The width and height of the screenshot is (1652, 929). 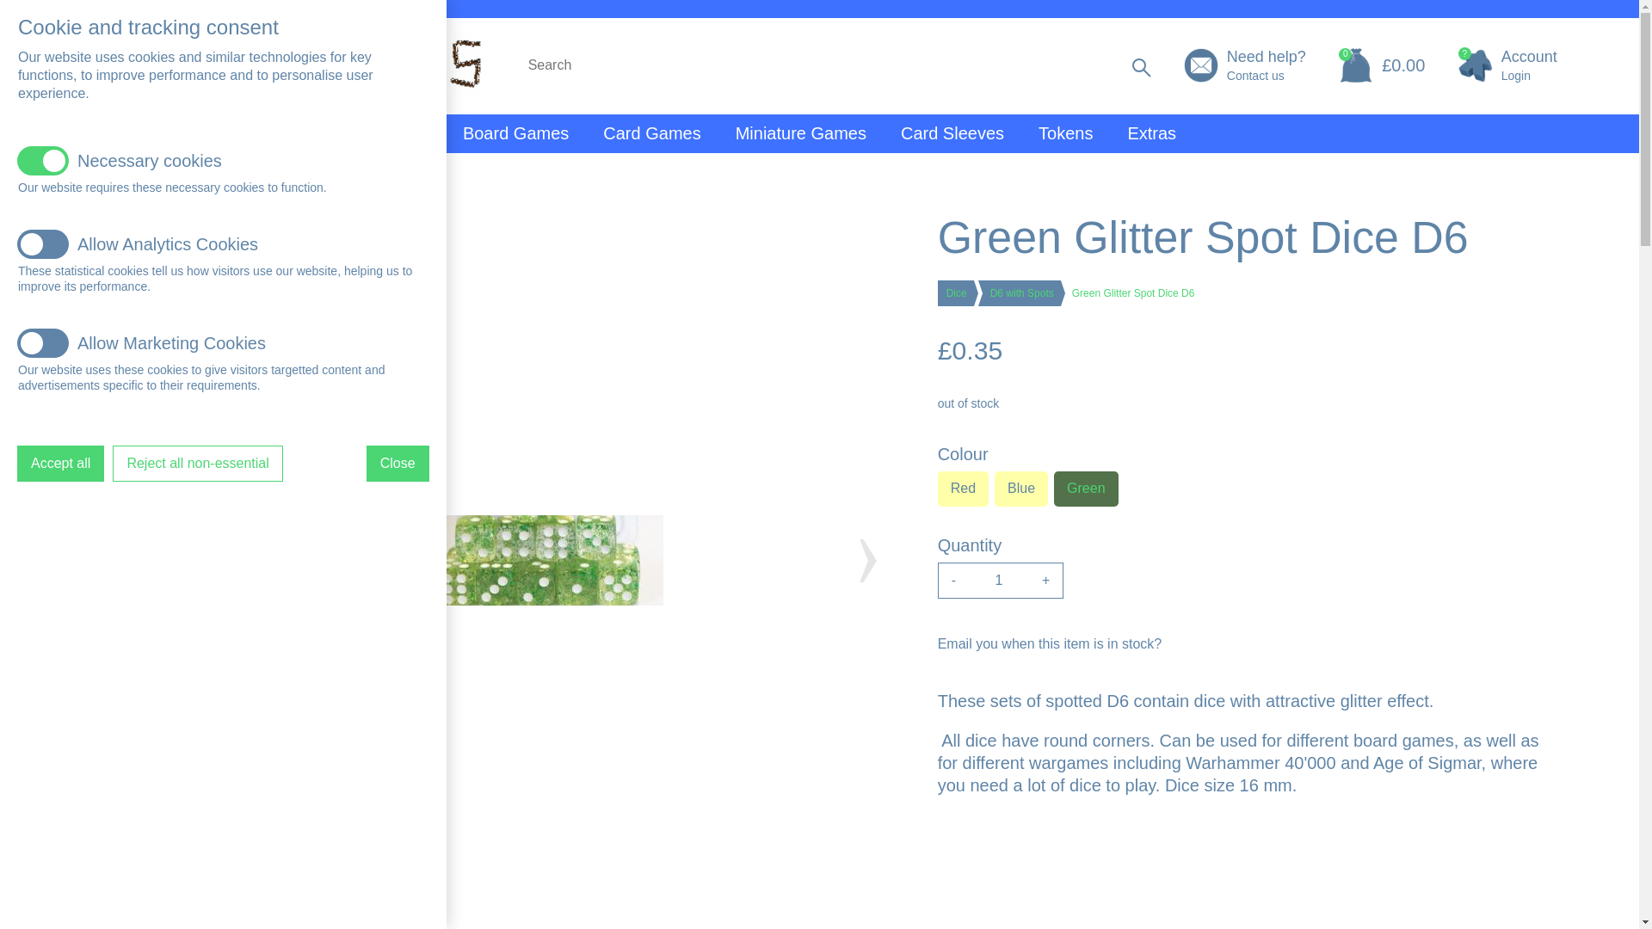 What do you see at coordinates (1267, 76) in the screenshot?
I see `Contact us` at bounding box center [1267, 76].